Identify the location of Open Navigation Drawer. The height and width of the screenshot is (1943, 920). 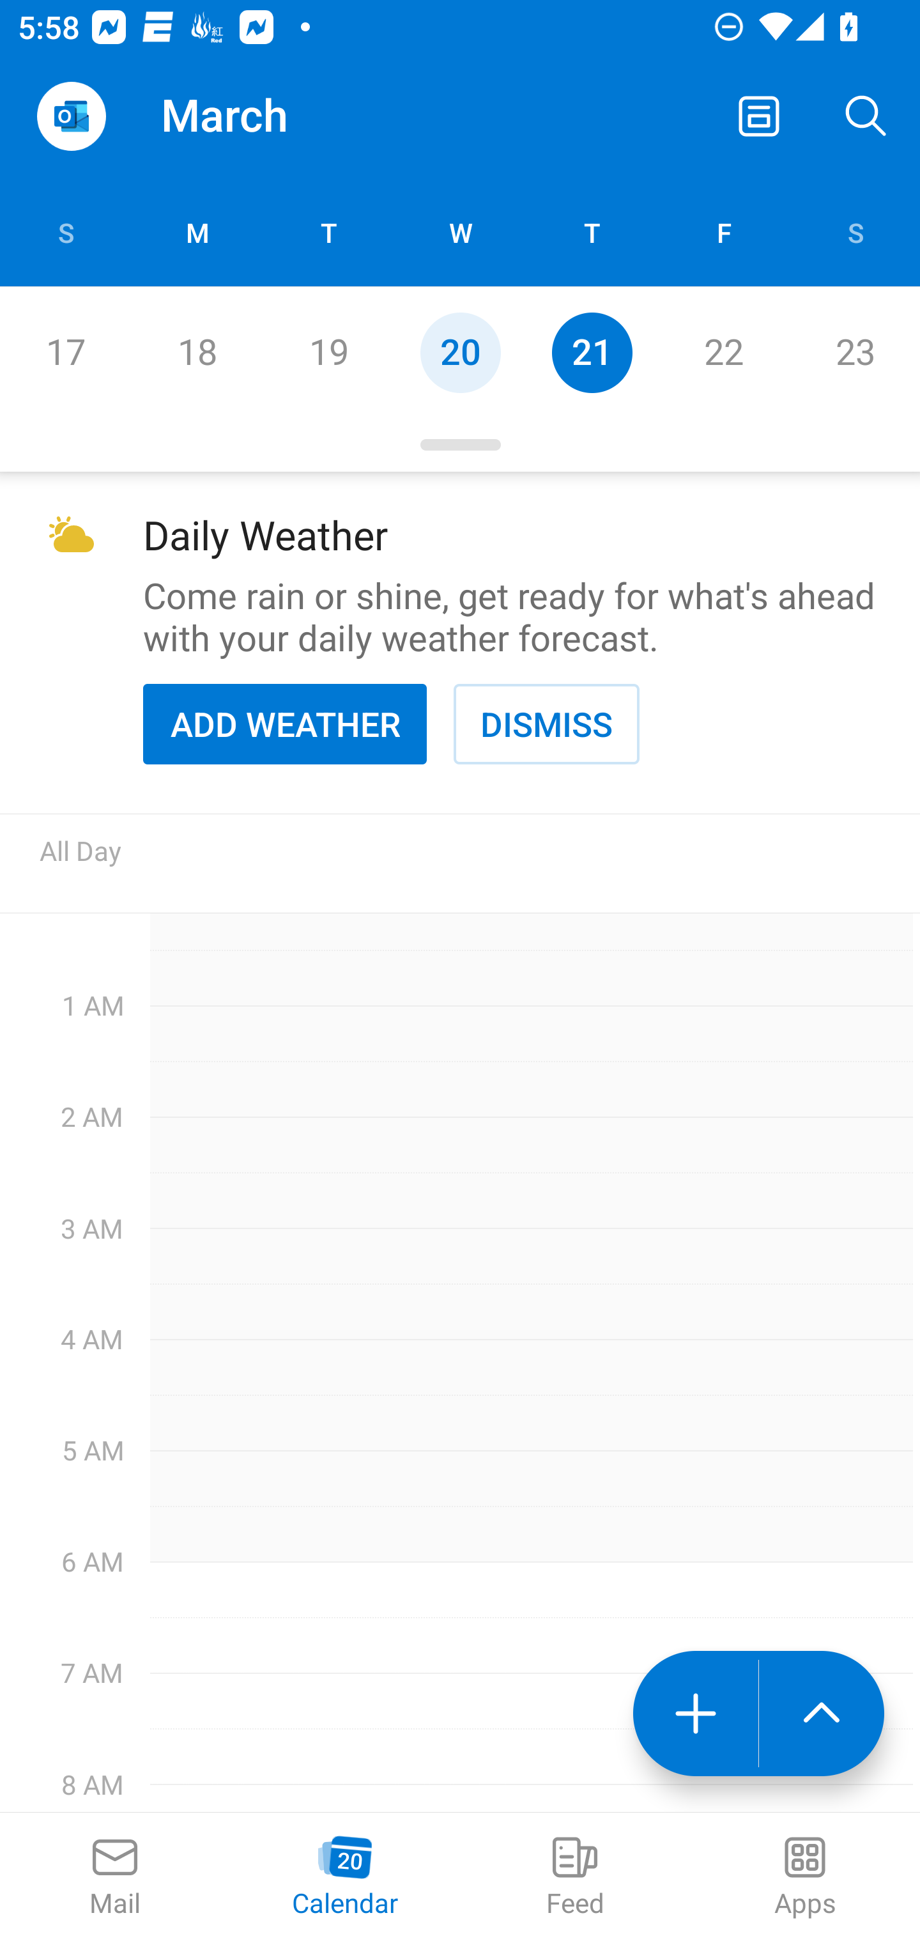
(71, 116).